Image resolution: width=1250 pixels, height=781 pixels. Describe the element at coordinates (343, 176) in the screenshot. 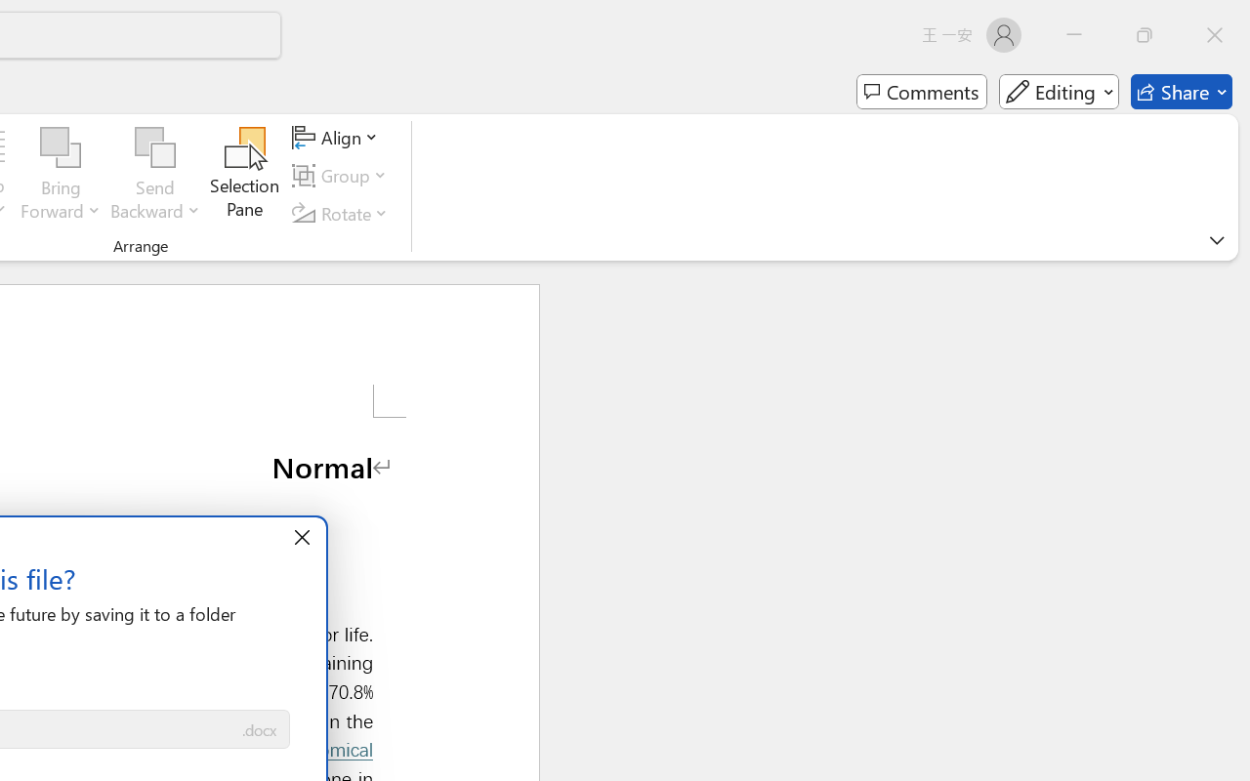

I see `Group` at that location.